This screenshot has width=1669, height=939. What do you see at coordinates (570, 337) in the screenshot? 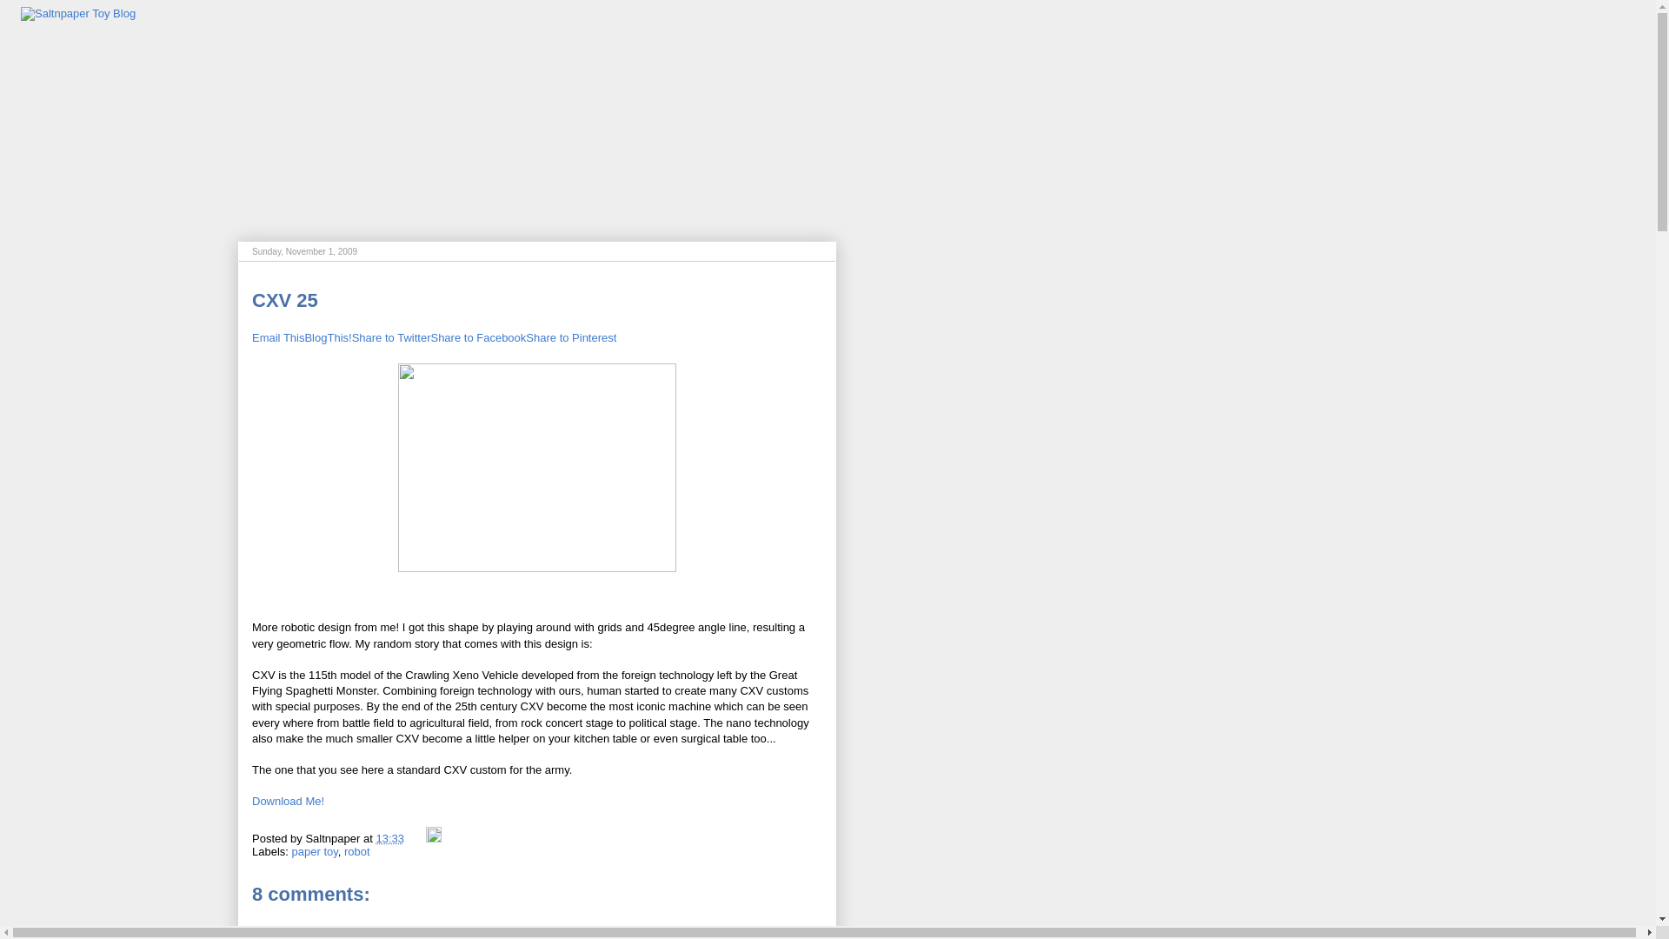
I see `Share to Pinterest` at bounding box center [570, 337].